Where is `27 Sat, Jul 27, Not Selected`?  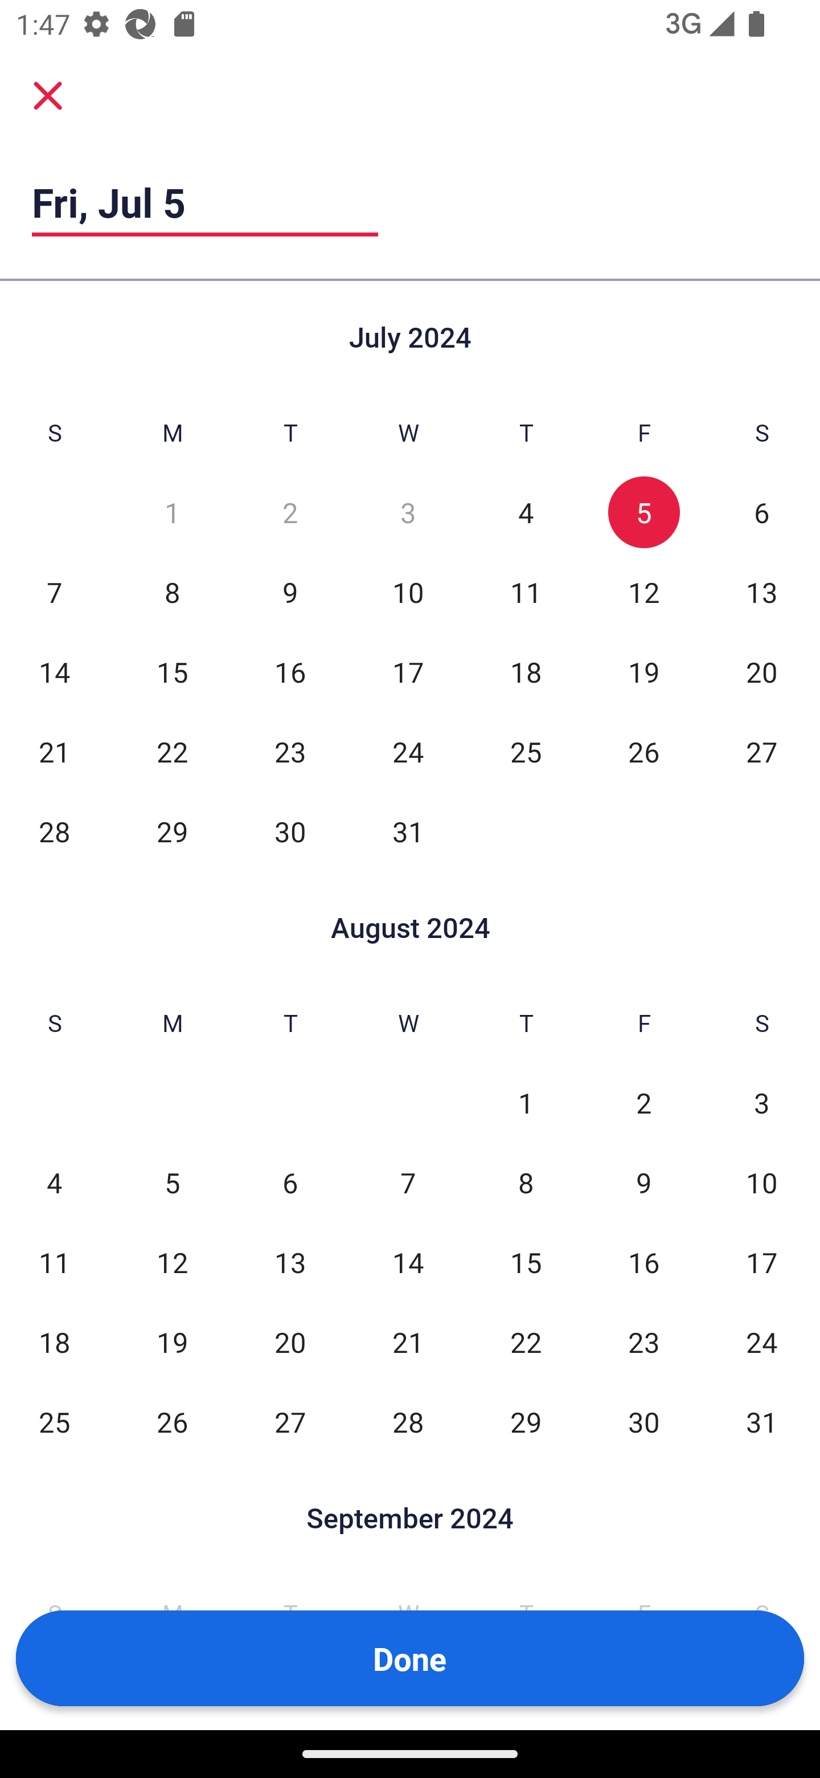 27 Sat, Jul 27, Not Selected is located at coordinates (762, 751).